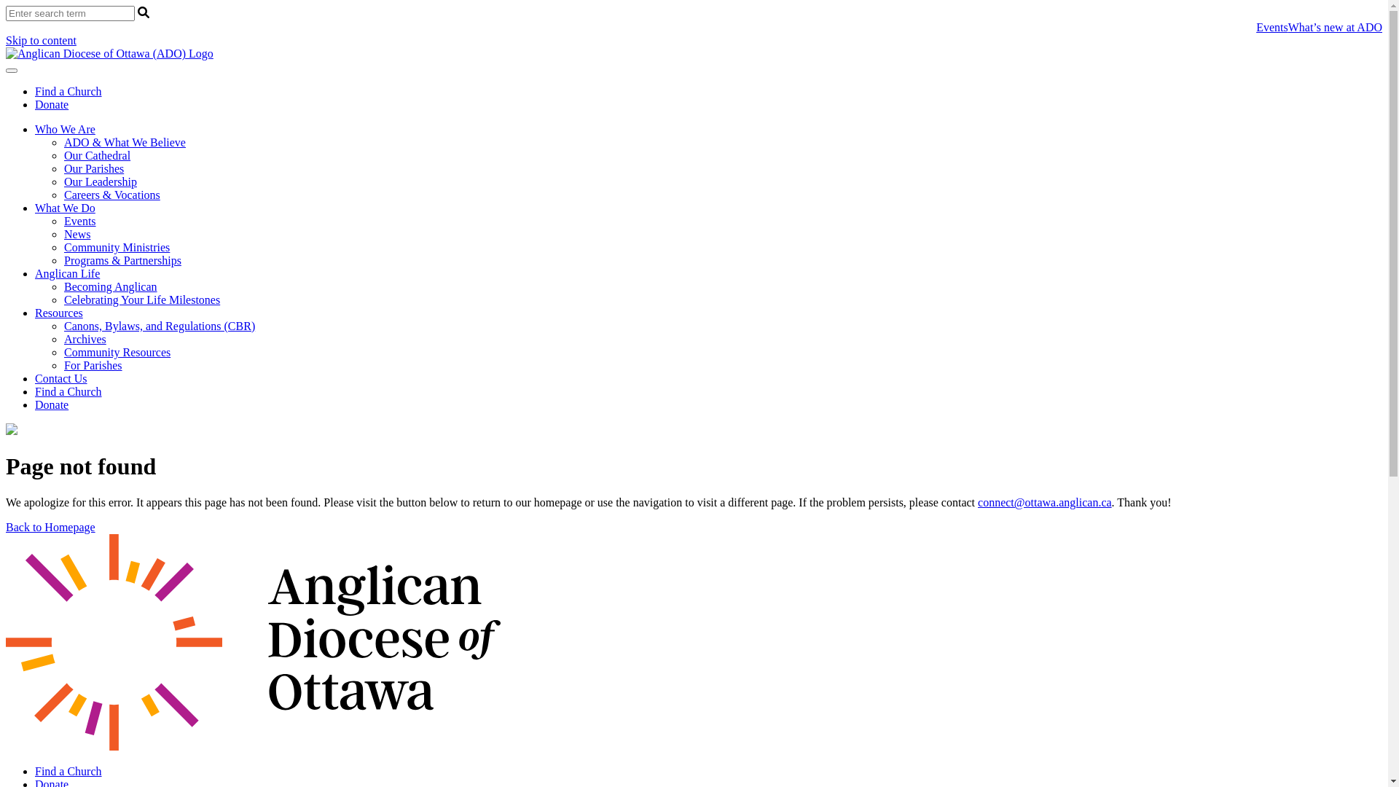 The height and width of the screenshot is (787, 1399). What do you see at coordinates (41, 41) in the screenshot?
I see `Skip to content` at bounding box center [41, 41].